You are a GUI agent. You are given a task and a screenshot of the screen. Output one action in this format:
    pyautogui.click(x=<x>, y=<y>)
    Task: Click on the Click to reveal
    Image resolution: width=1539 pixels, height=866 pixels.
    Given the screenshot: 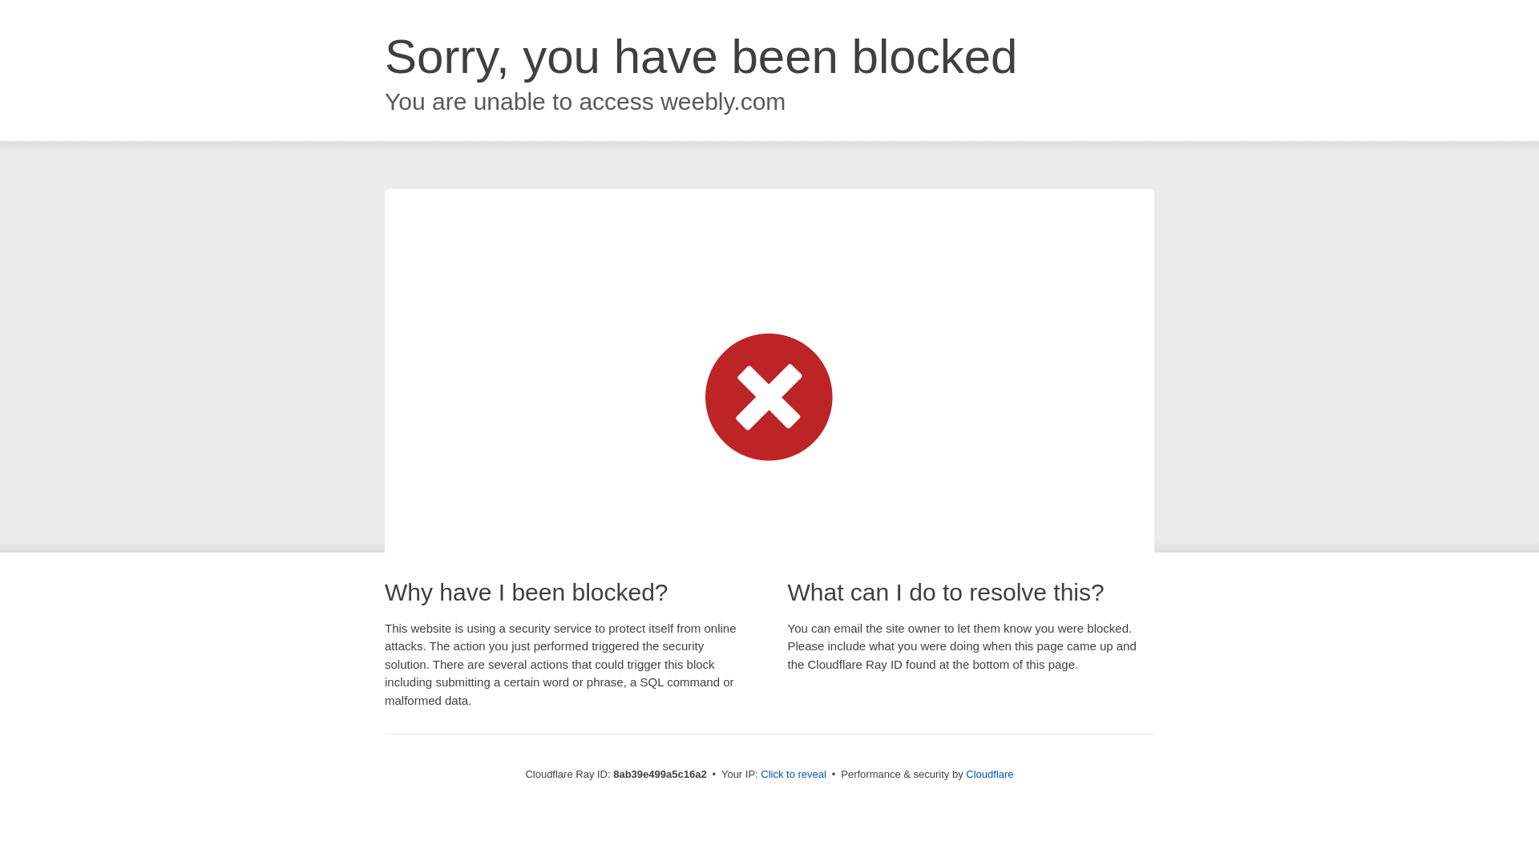 What is the action you would take?
    pyautogui.click(x=794, y=775)
    